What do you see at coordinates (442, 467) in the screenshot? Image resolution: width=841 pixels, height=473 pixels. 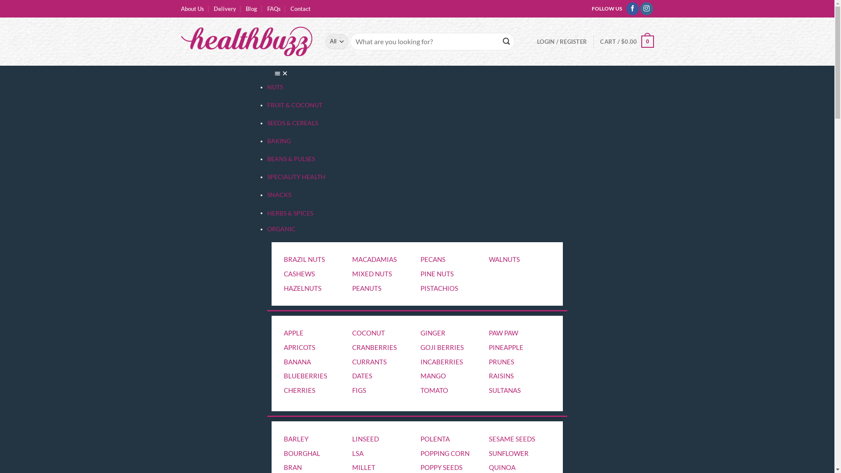 I see `POPPY SEEDS` at bounding box center [442, 467].